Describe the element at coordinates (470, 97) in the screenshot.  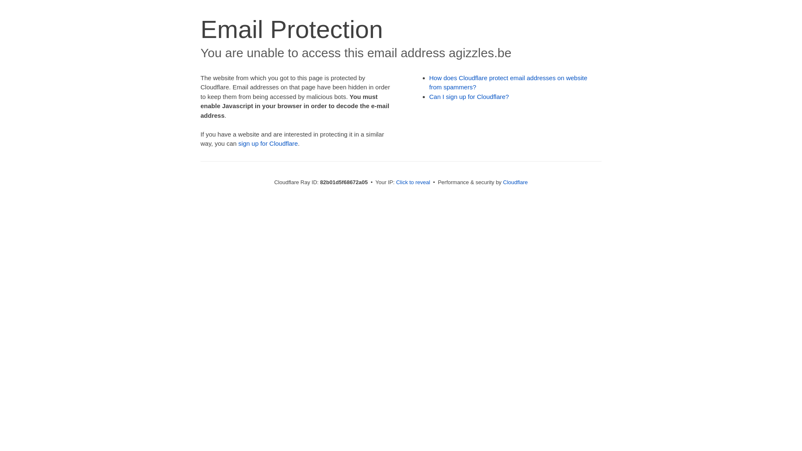
I see `Can I sign up for Cloudflare?` at that location.